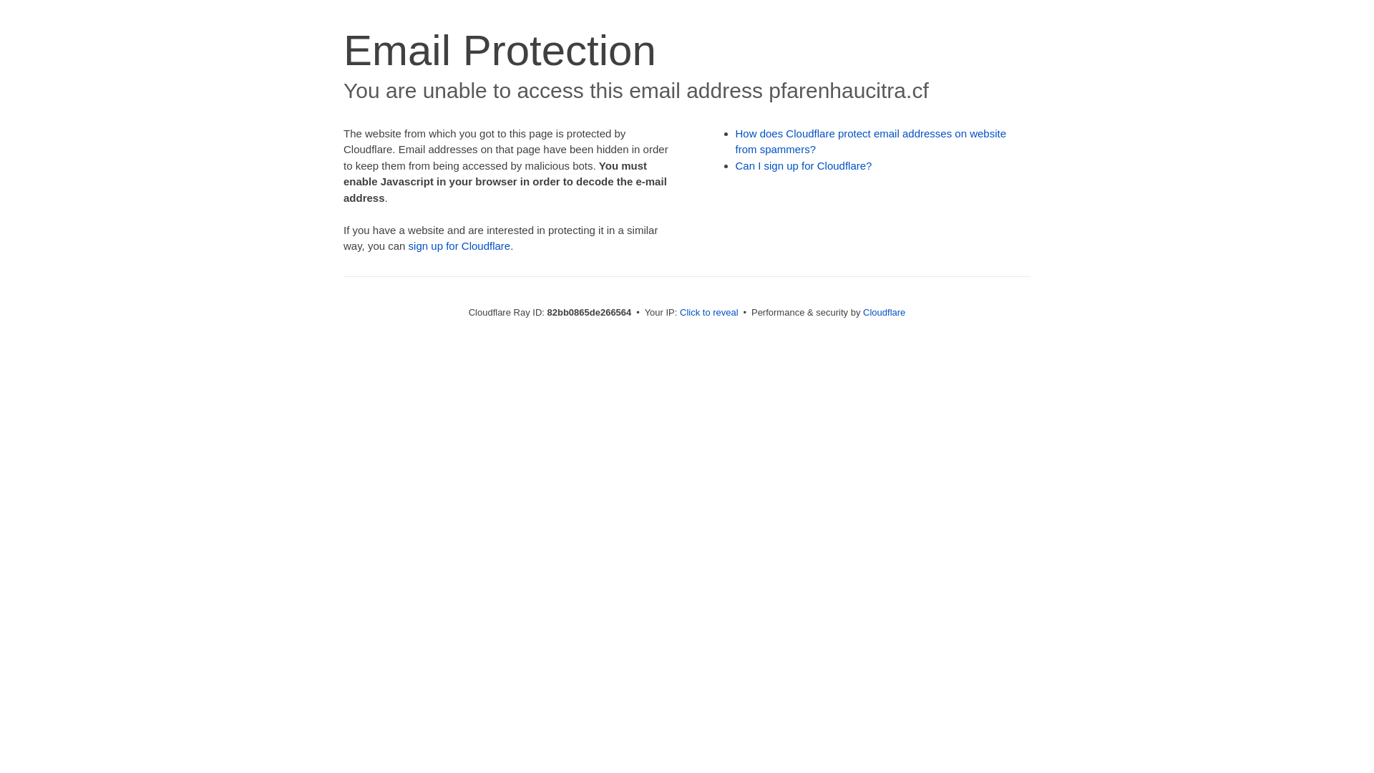 This screenshot has width=1374, height=773. Describe the element at coordinates (459, 246) in the screenshot. I see `sign up for Cloudflare` at that location.